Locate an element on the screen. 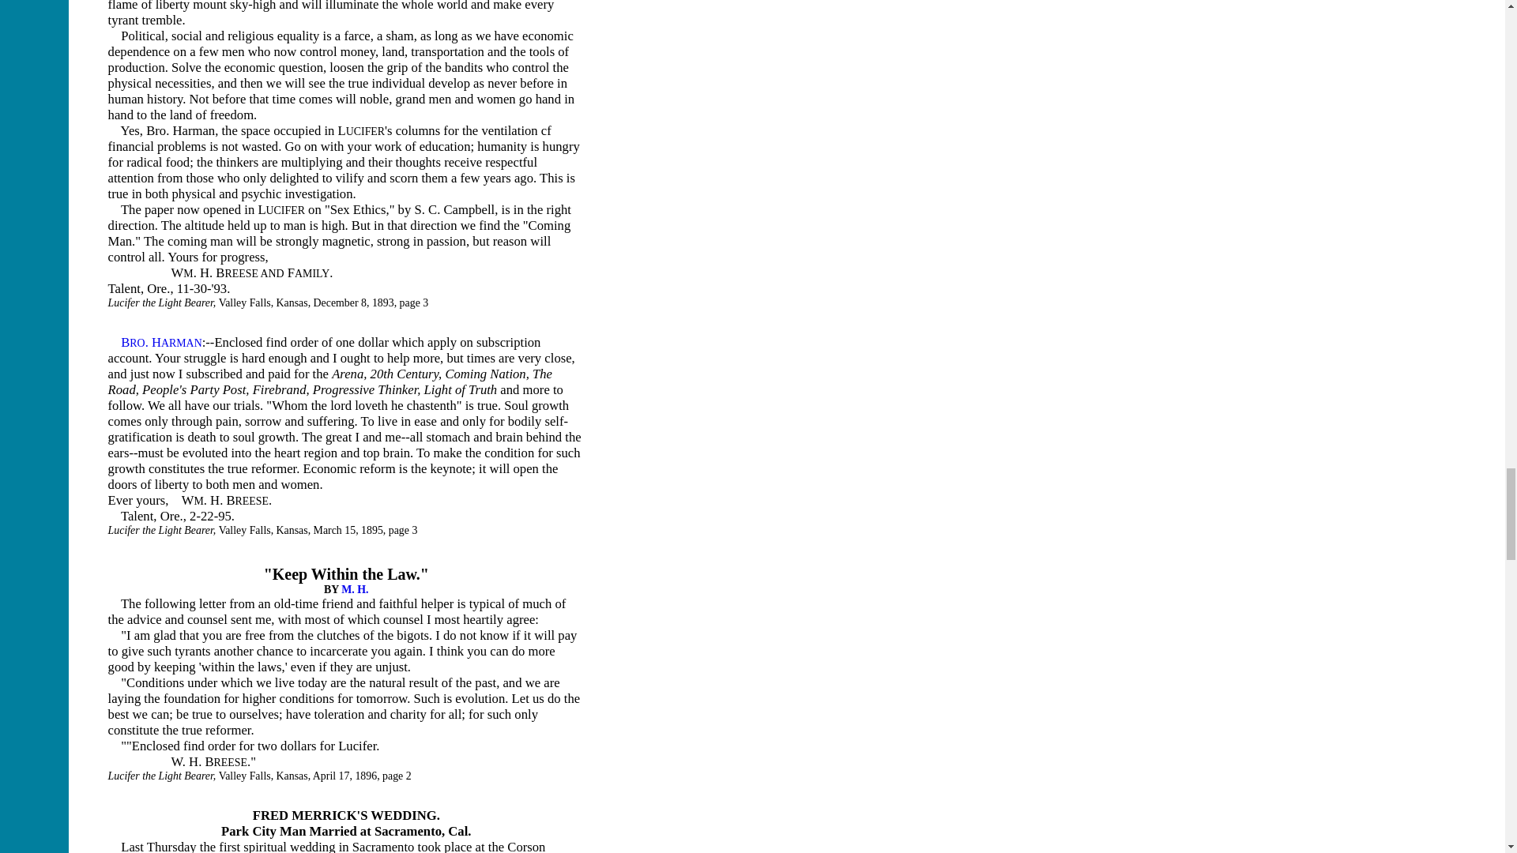  BRO. HARMAN is located at coordinates (161, 342).